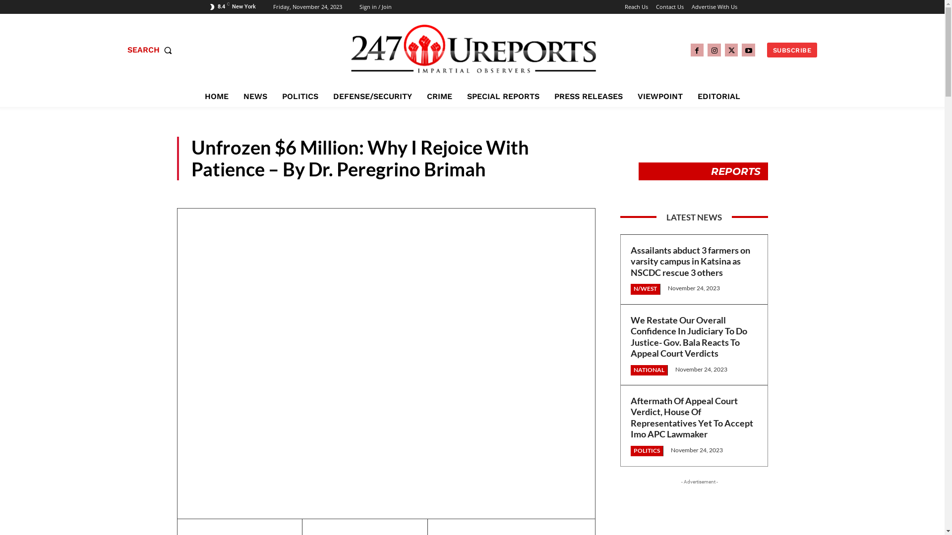 Image resolution: width=952 pixels, height=535 pixels. Describe the element at coordinates (152, 50) in the screenshot. I see `SEARCH` at that location.